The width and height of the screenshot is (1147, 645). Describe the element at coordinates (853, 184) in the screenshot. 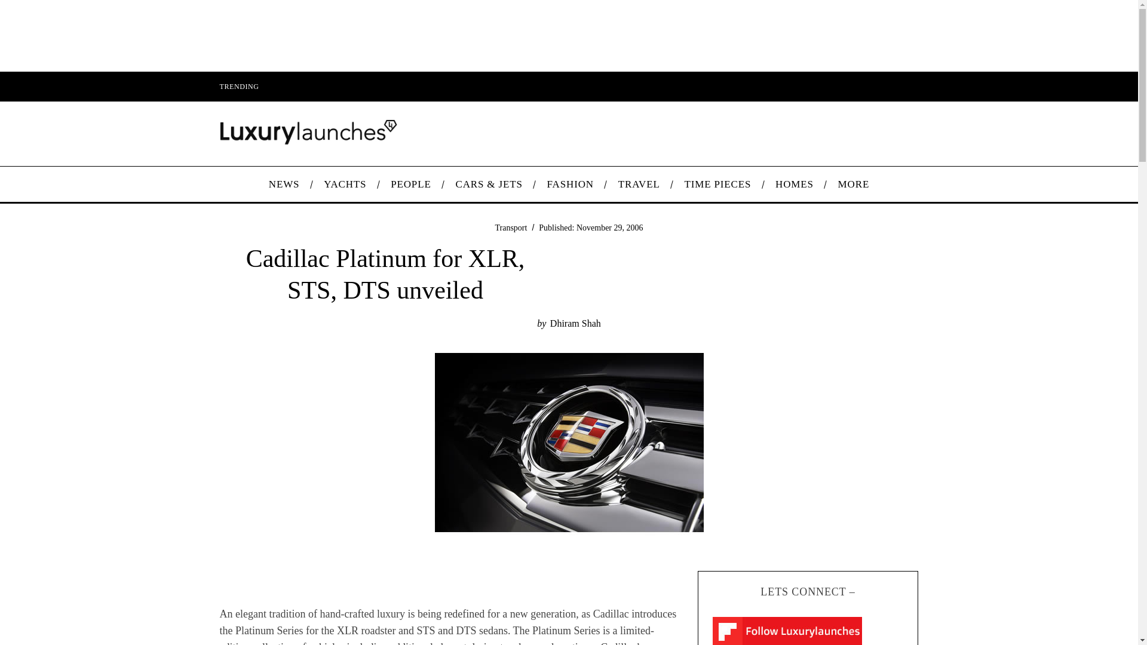

I see `MORE` at that location.